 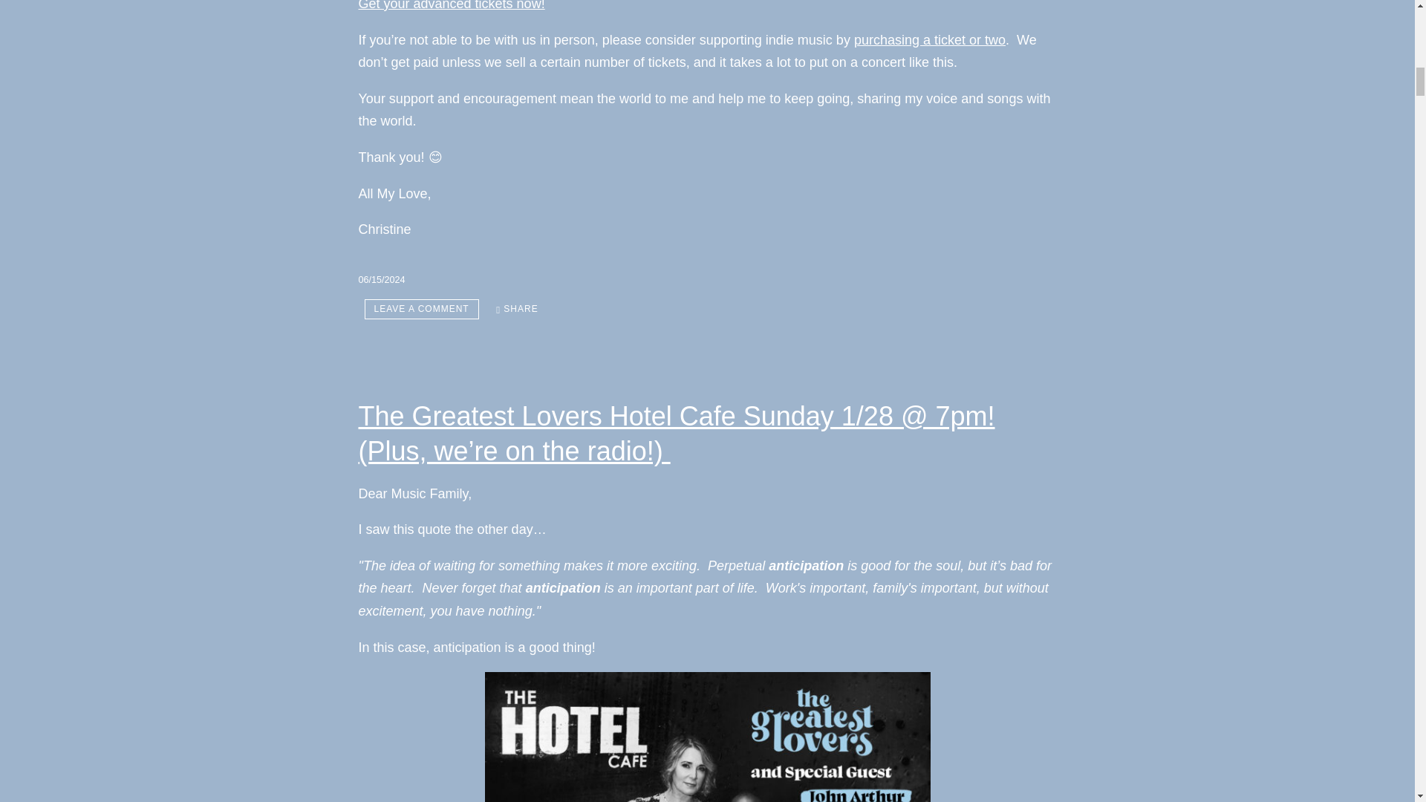 I want to click on Leave a comment, so click(x=420, y=309).